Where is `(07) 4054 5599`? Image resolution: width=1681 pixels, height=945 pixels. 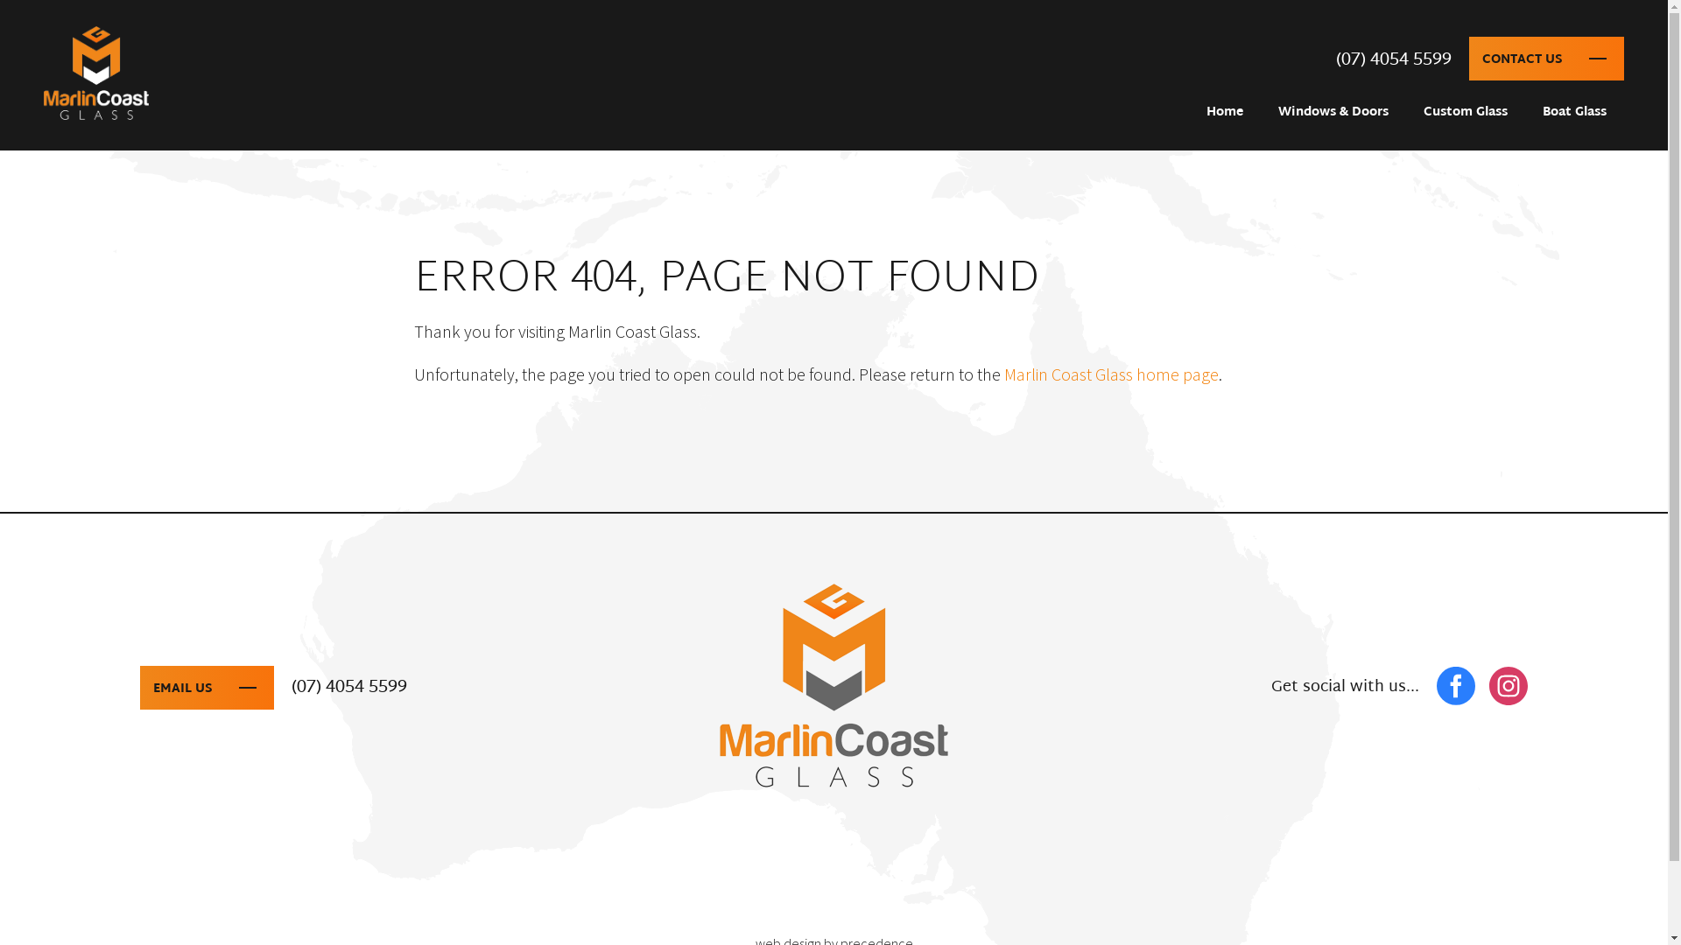
(07) 4054 5599 is located at coordinates (349, 688).